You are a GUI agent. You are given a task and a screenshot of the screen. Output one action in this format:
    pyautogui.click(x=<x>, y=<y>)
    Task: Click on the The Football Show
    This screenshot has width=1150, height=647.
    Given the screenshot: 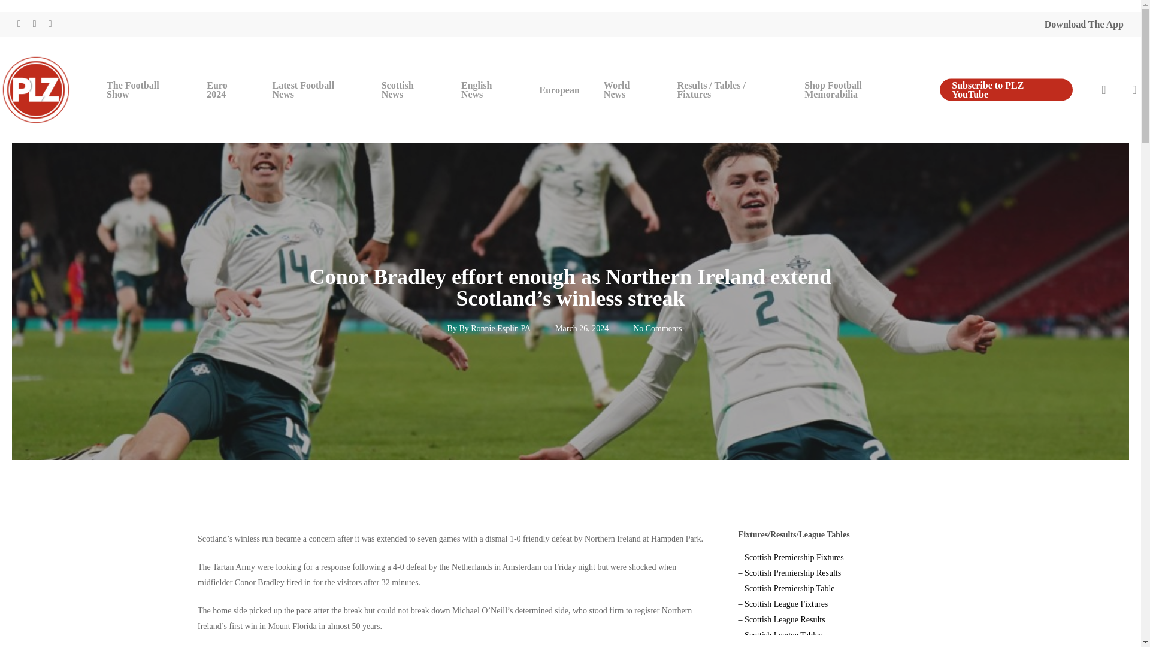 What is the action you would take?
    pyautogui.click(x=144, y=90)
    